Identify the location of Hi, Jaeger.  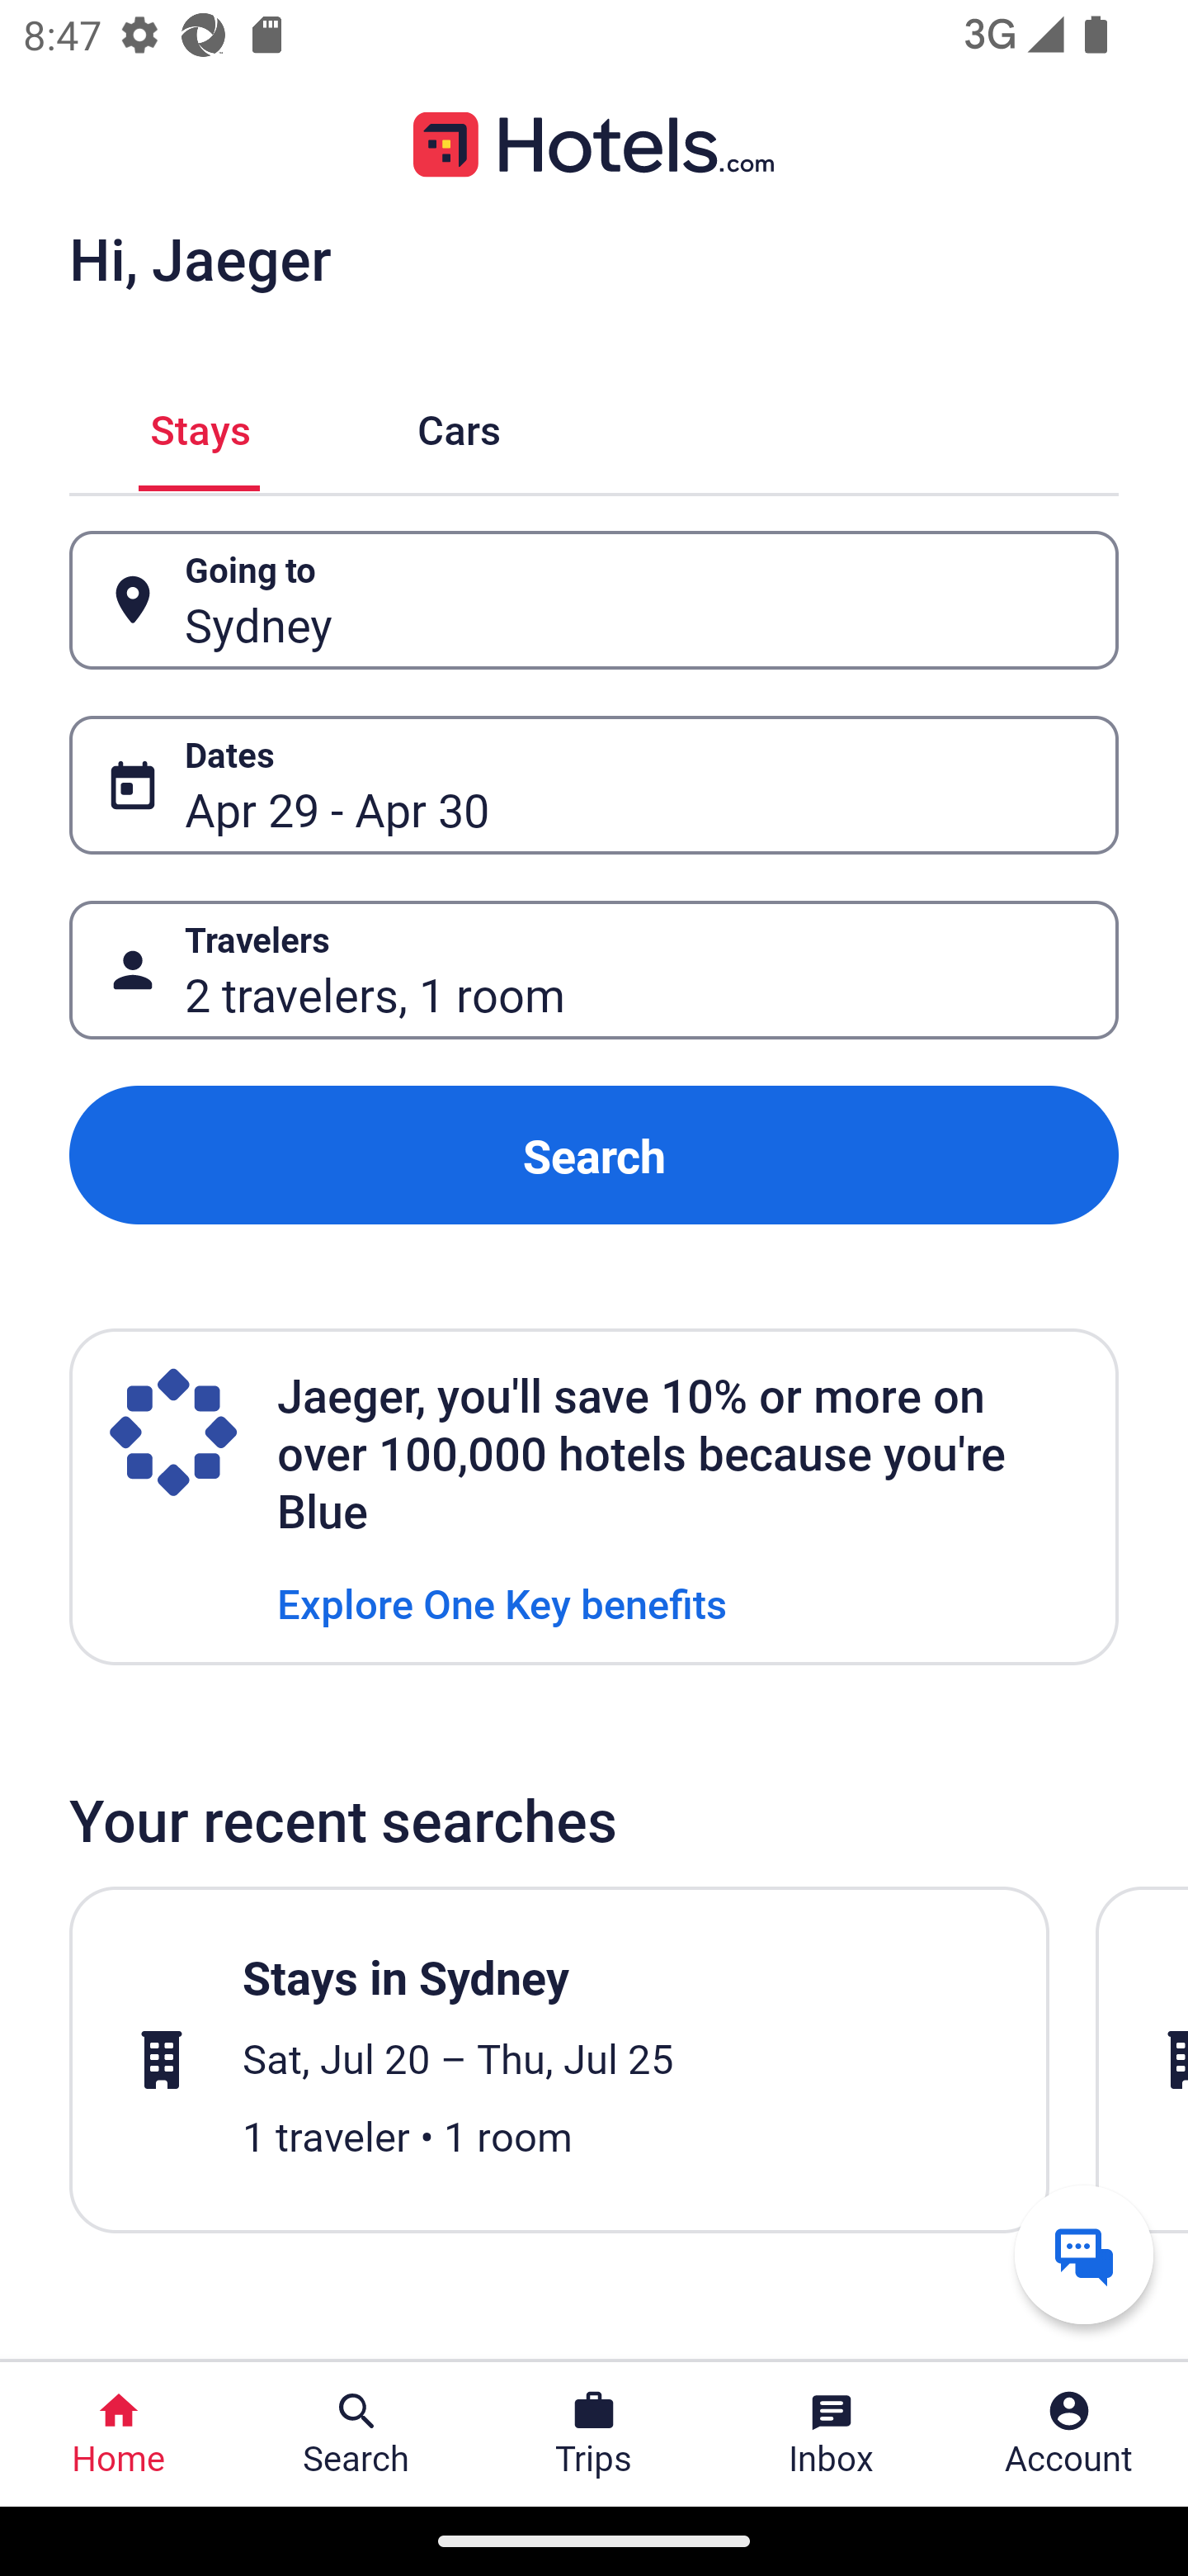
(200, 258).